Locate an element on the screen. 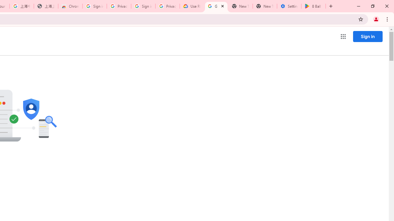 This screenshot has height=221, width=394. Settings - System is located at coordinates (289, 6).